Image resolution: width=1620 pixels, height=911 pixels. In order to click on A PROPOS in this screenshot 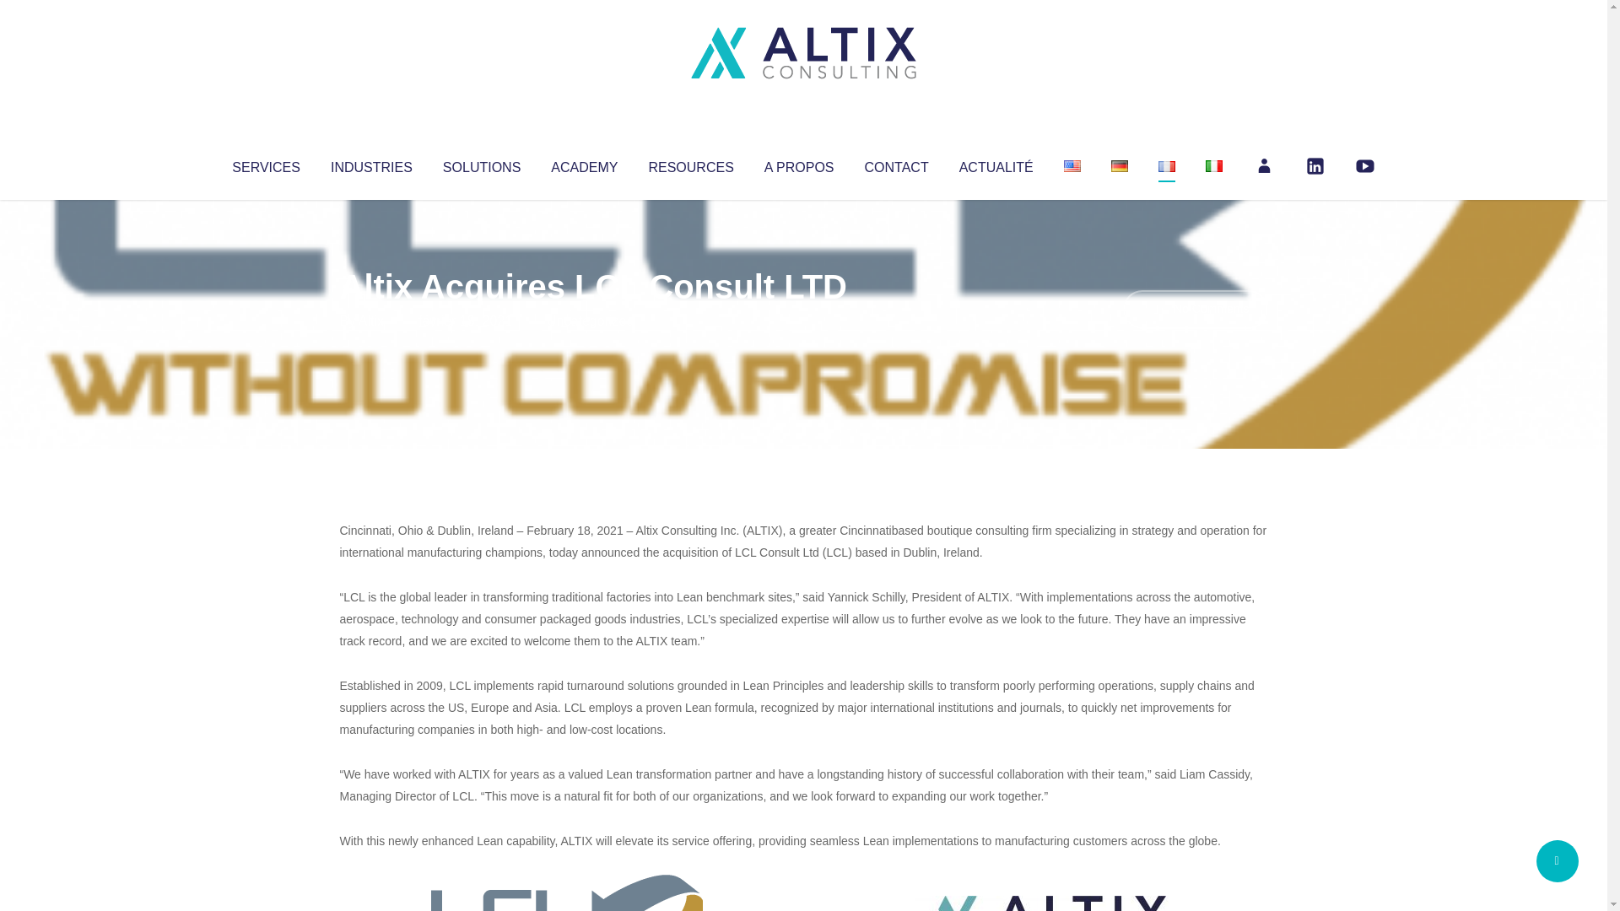, I will do `click(799, 164)`.